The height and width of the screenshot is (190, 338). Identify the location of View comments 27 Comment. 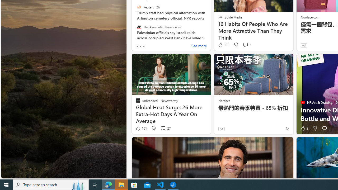
(165, 128).